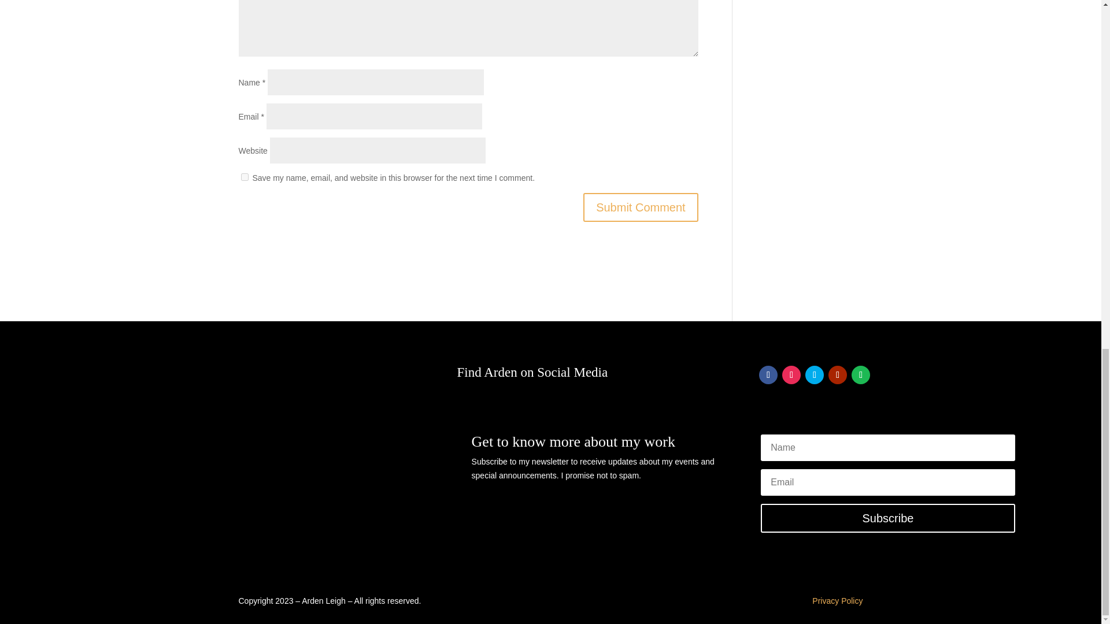 The image size is (1110, 624). I want to click on Follow on Twitter, so click(814, 374).